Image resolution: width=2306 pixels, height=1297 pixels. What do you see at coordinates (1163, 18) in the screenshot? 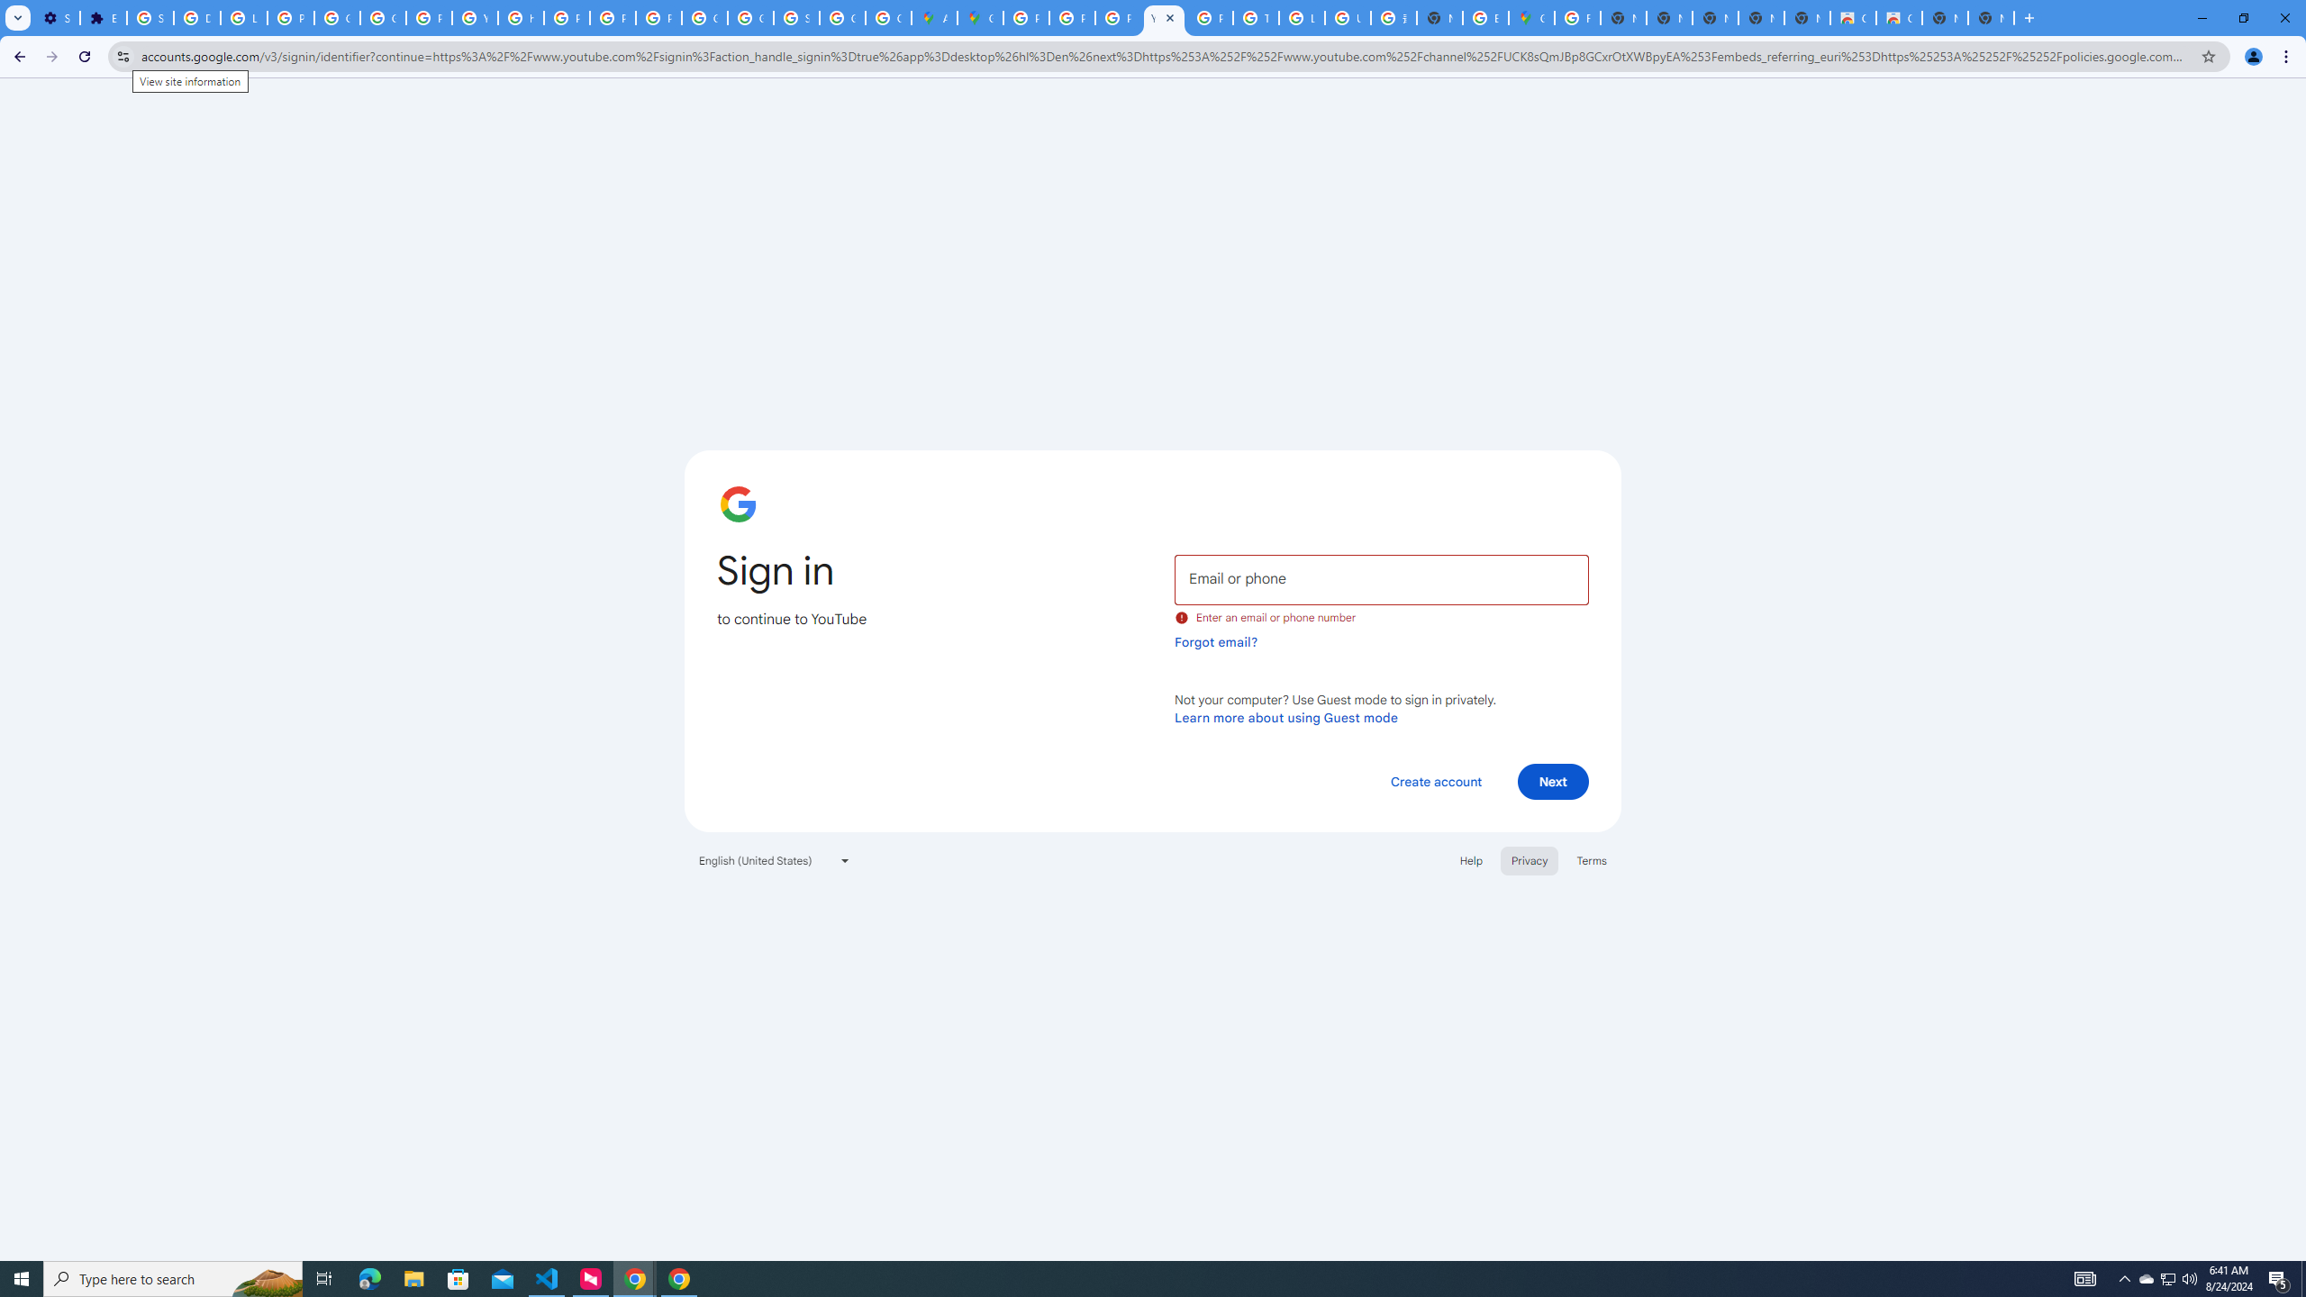
I see `YouTube` at bounding box center [1163, 18].